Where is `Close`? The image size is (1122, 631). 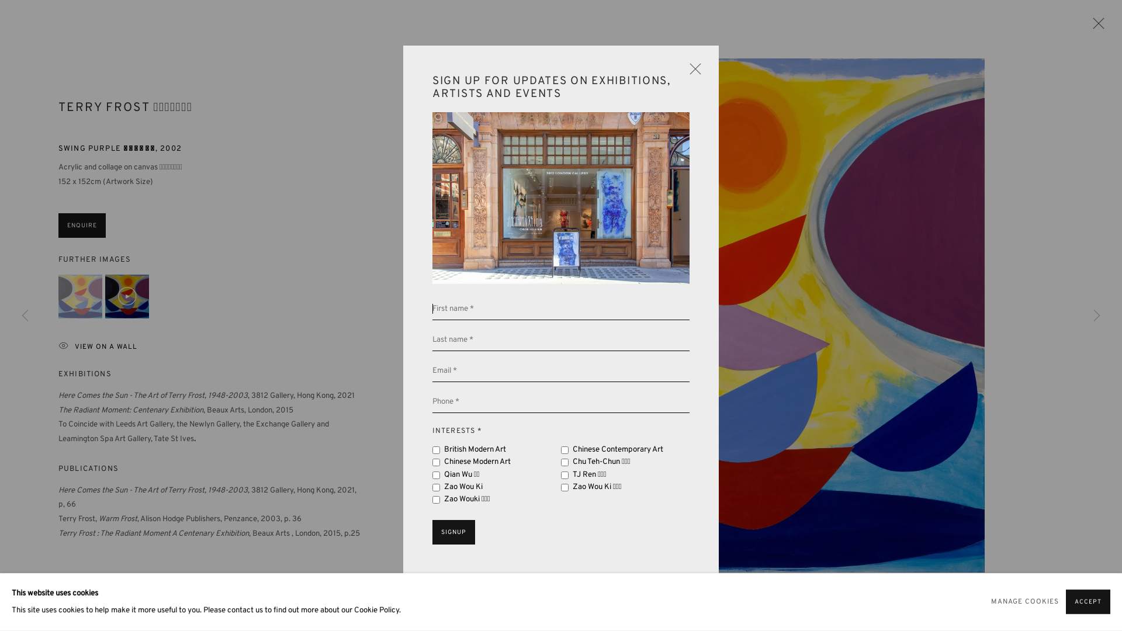
Close is located at coordinates (692, 71).